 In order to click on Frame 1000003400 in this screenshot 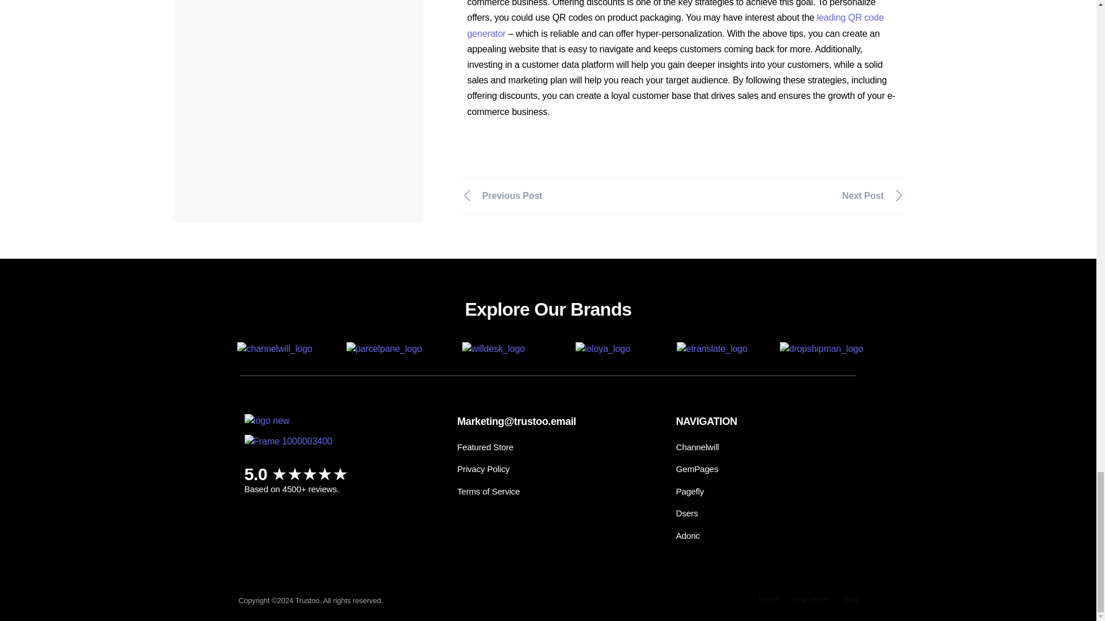, I will do `click(288, 442)`.